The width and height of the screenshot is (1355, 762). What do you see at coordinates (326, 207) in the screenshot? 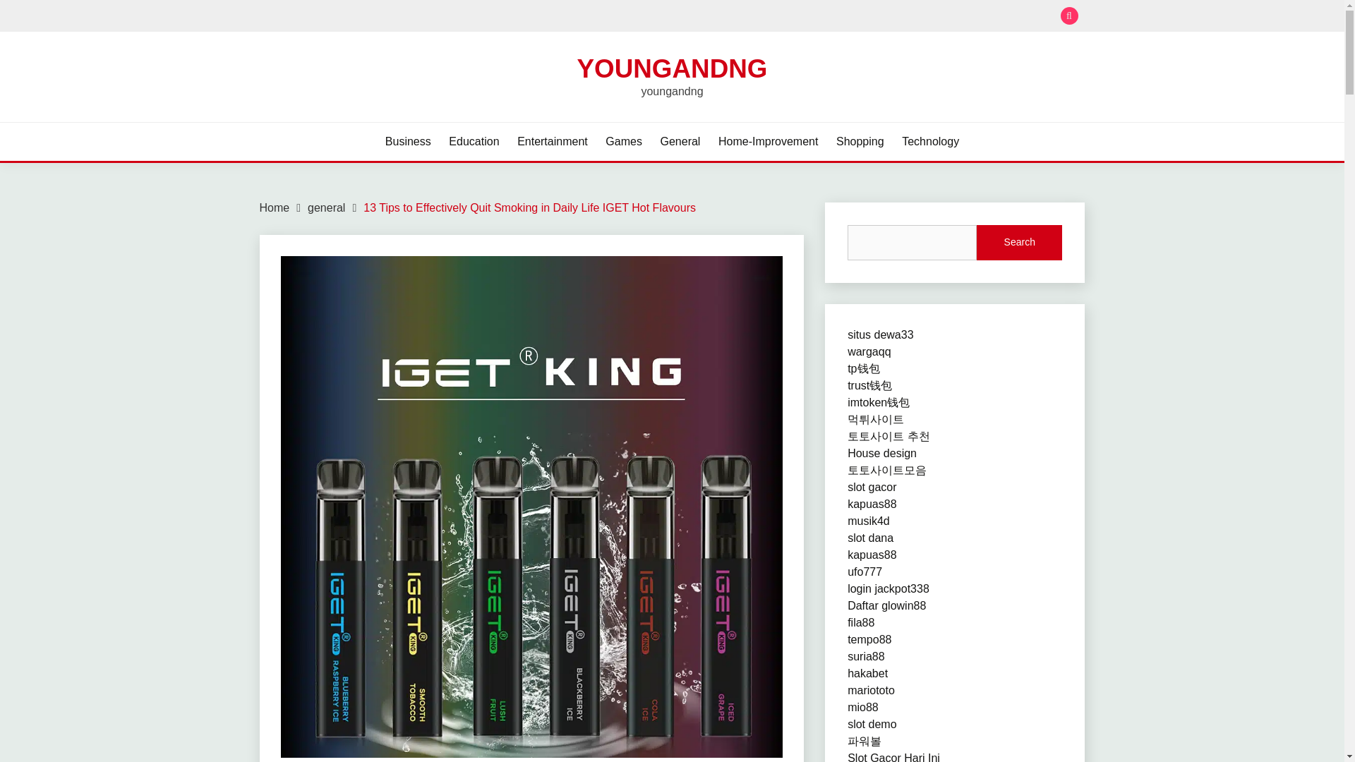
I see `general` at bounding box center [326, 207].